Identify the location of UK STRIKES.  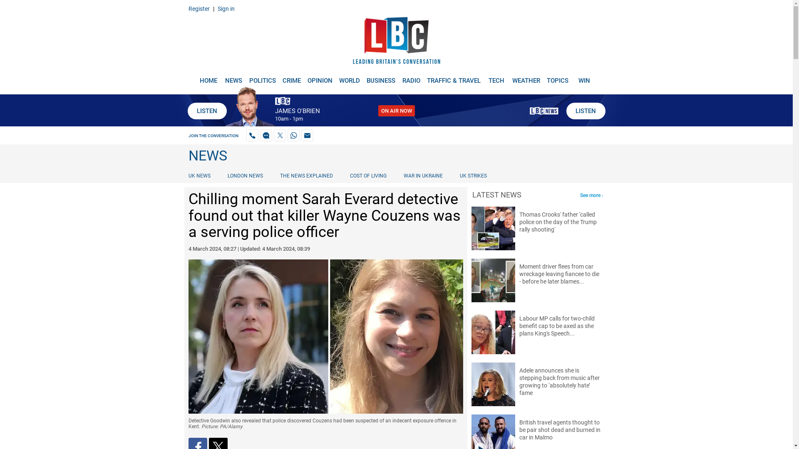
(473, 175).